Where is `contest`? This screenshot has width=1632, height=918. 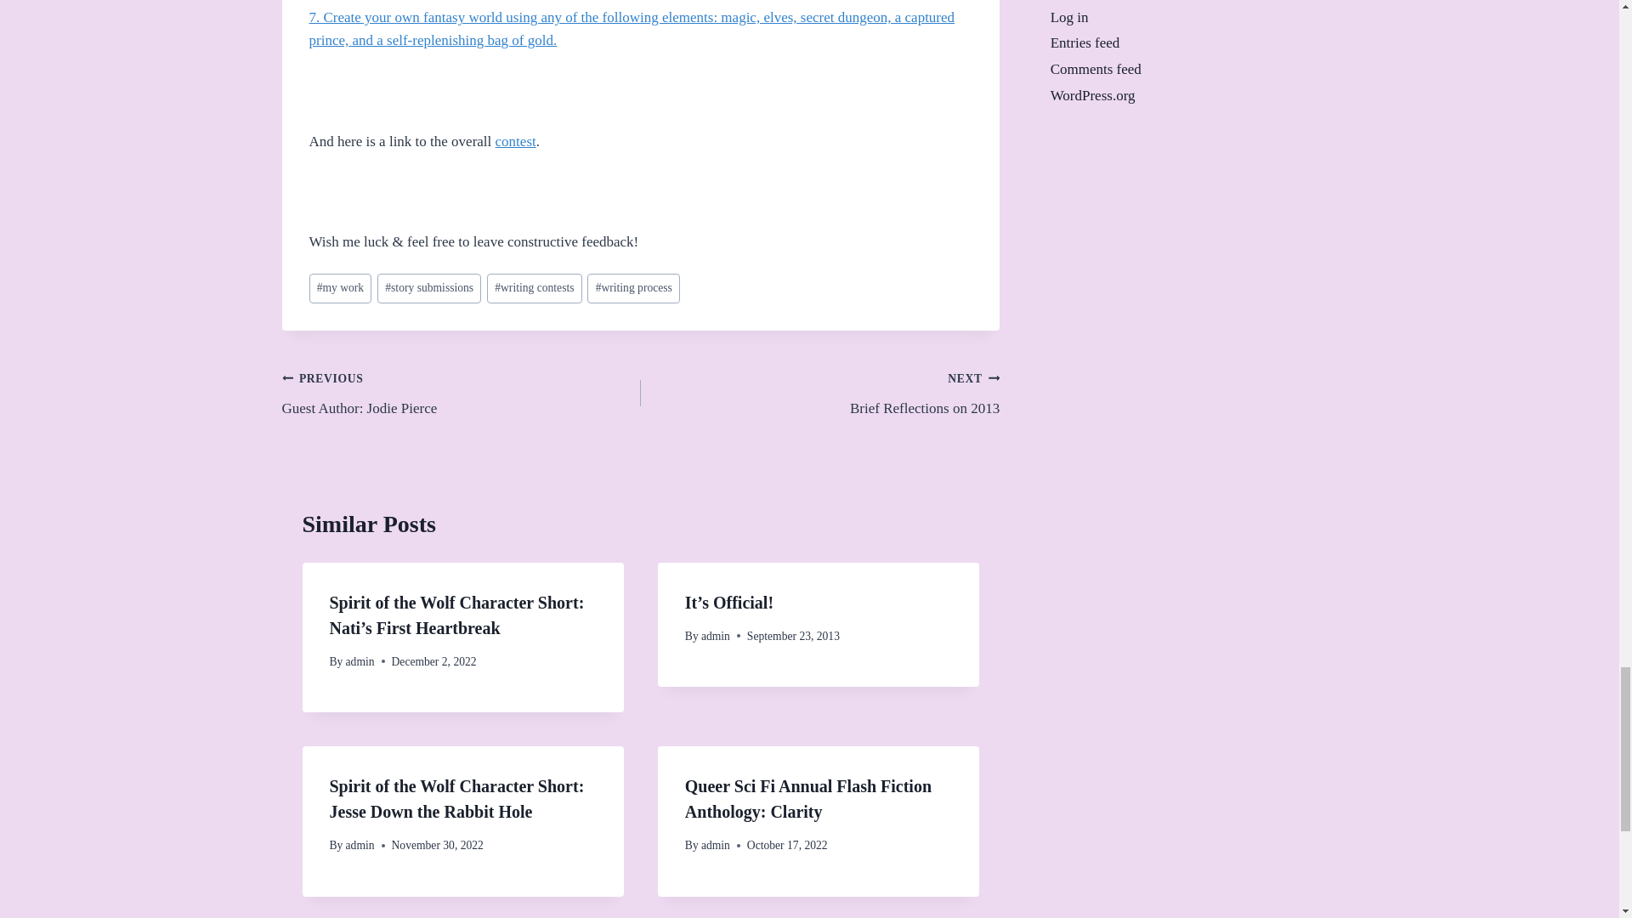 contest is located at coordinates (462, 393).